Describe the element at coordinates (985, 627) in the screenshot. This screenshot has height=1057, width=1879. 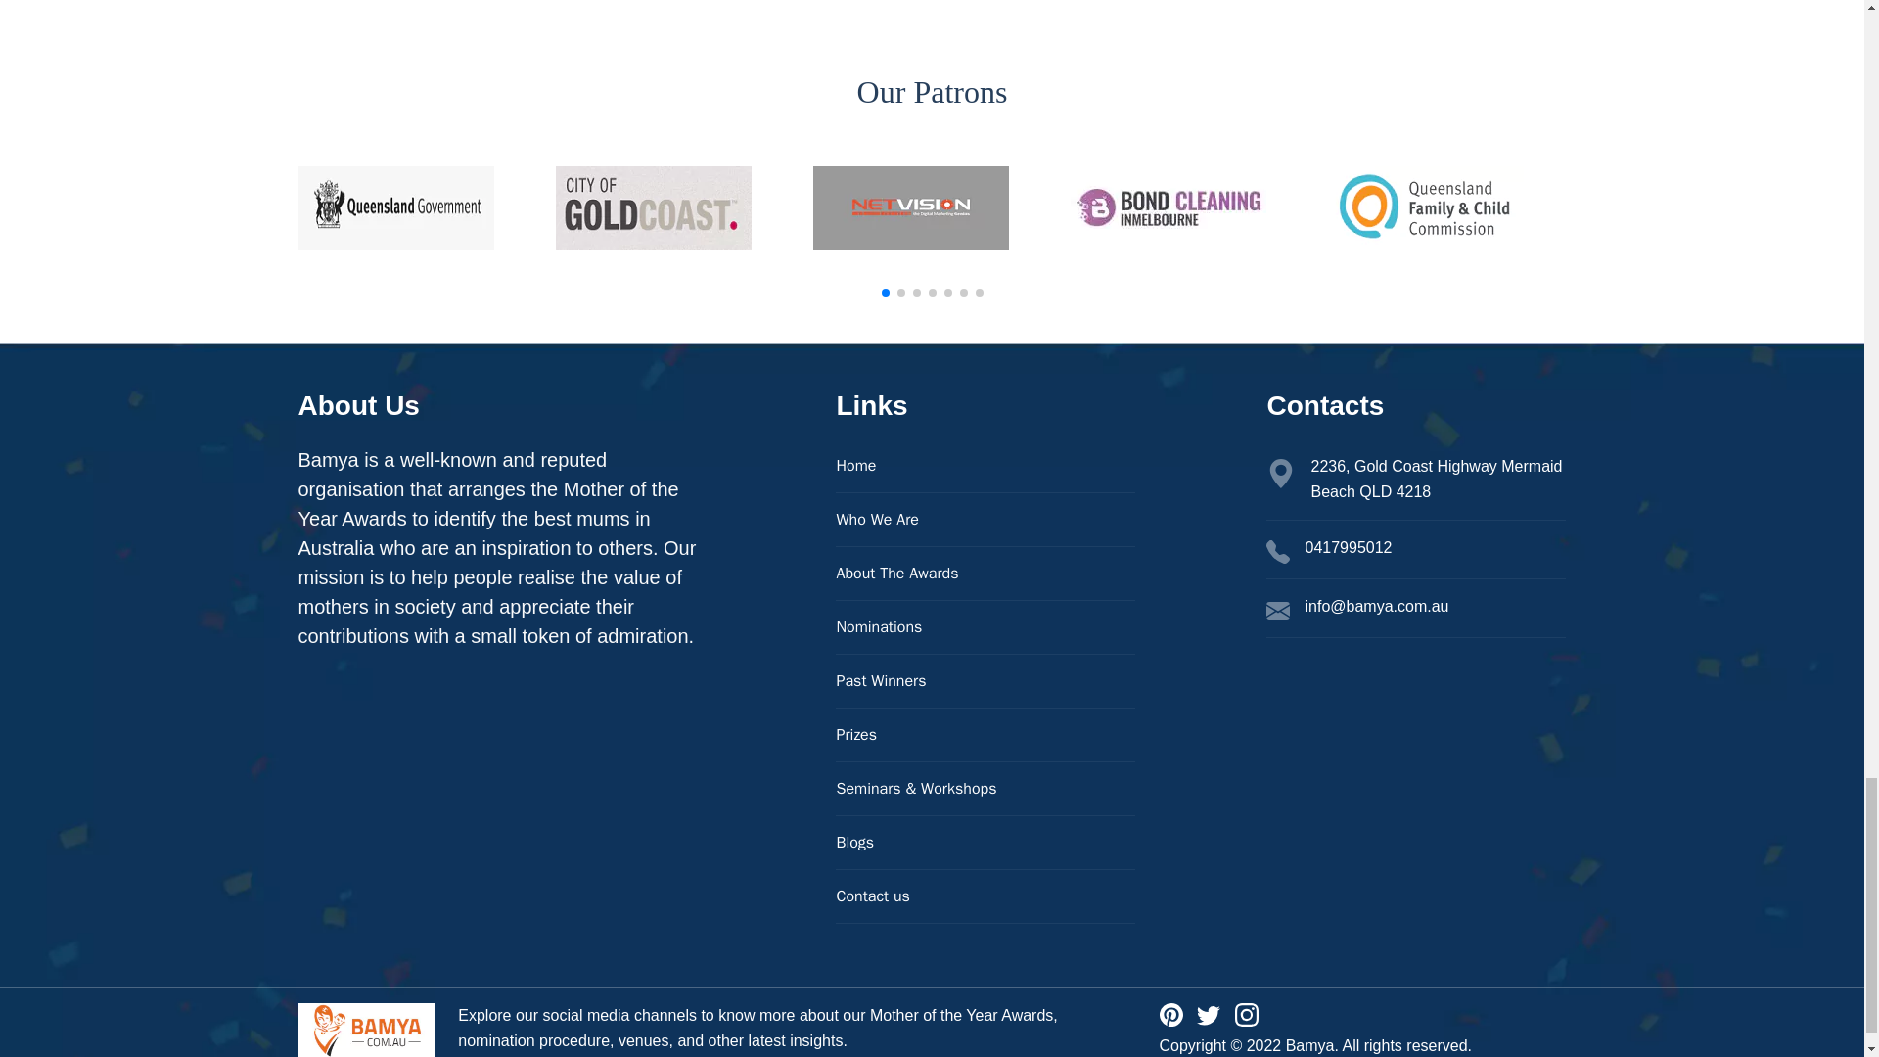
I see `Nominations` at that location.